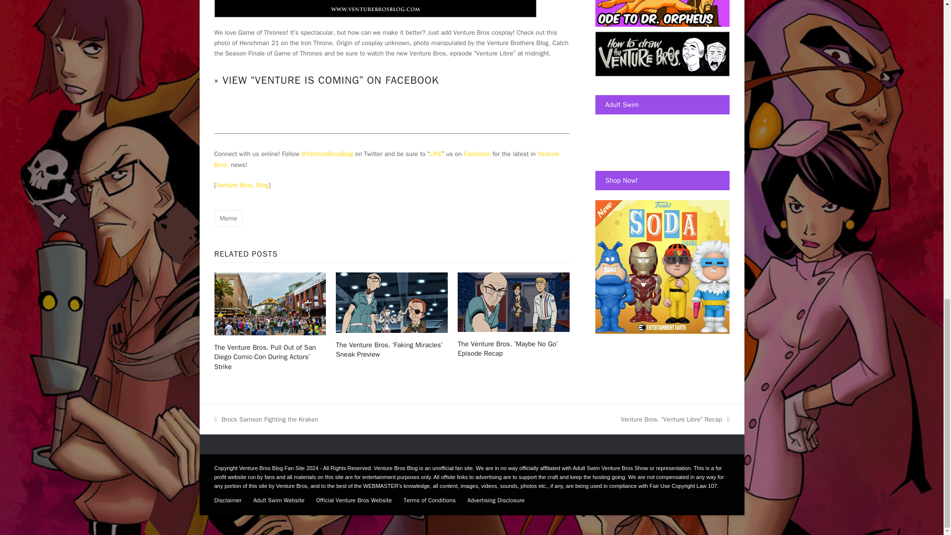 The image size is (951, 535). I want to click on Facebook, so click(477, 154).